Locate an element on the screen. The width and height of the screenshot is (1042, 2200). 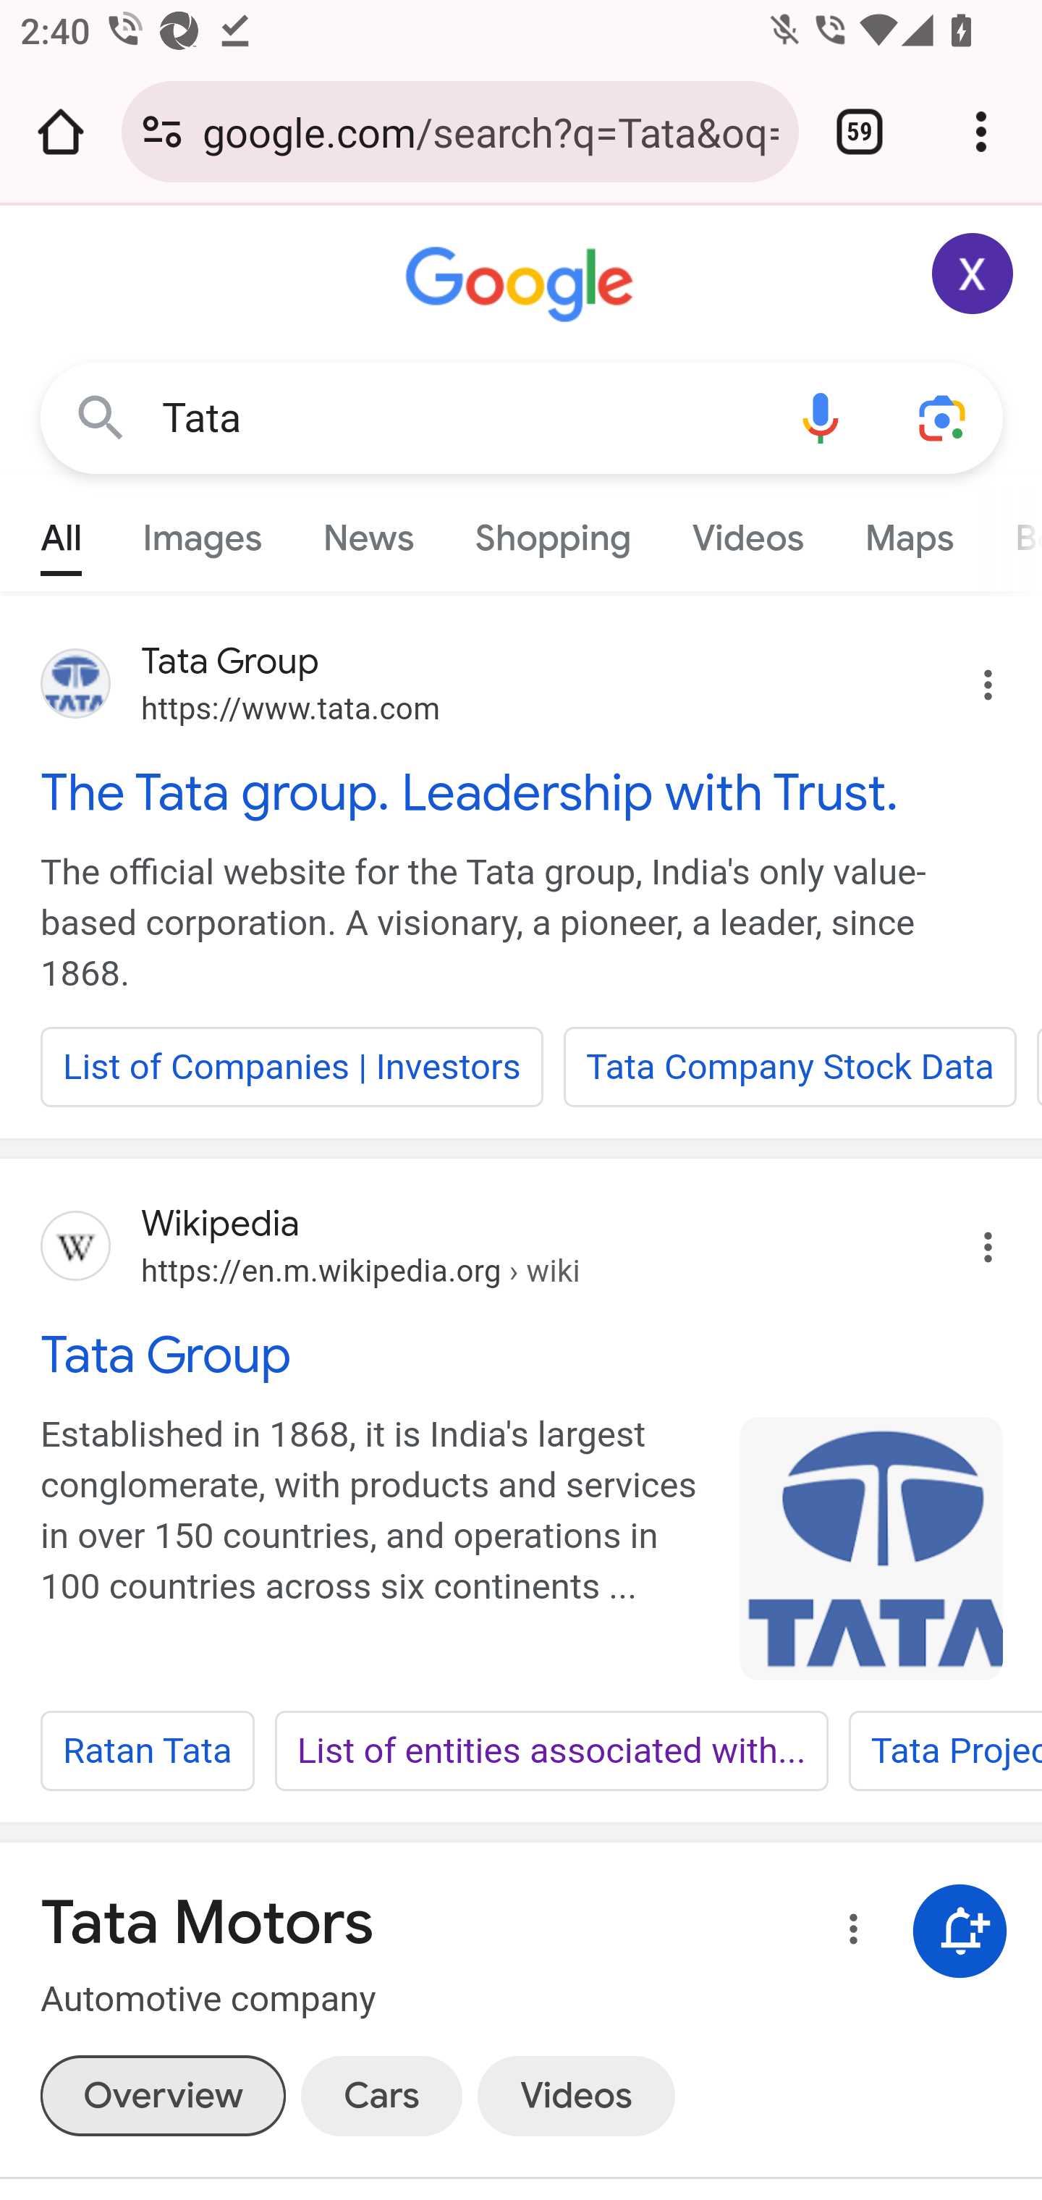
Overview is located at coordinates (162, 2095).